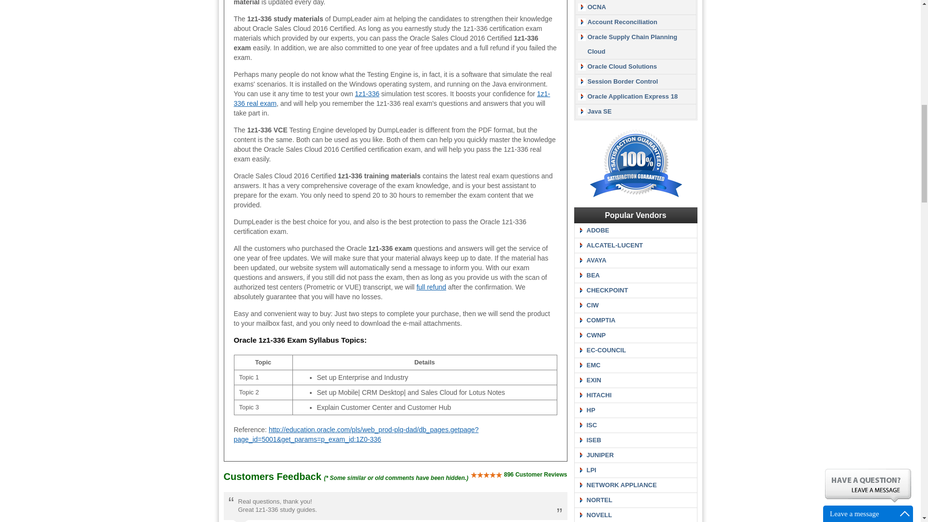  What do you see at coordinates (367, 93) in the screenshot?
I see `1z1-336` at bounding box center [367, 93].